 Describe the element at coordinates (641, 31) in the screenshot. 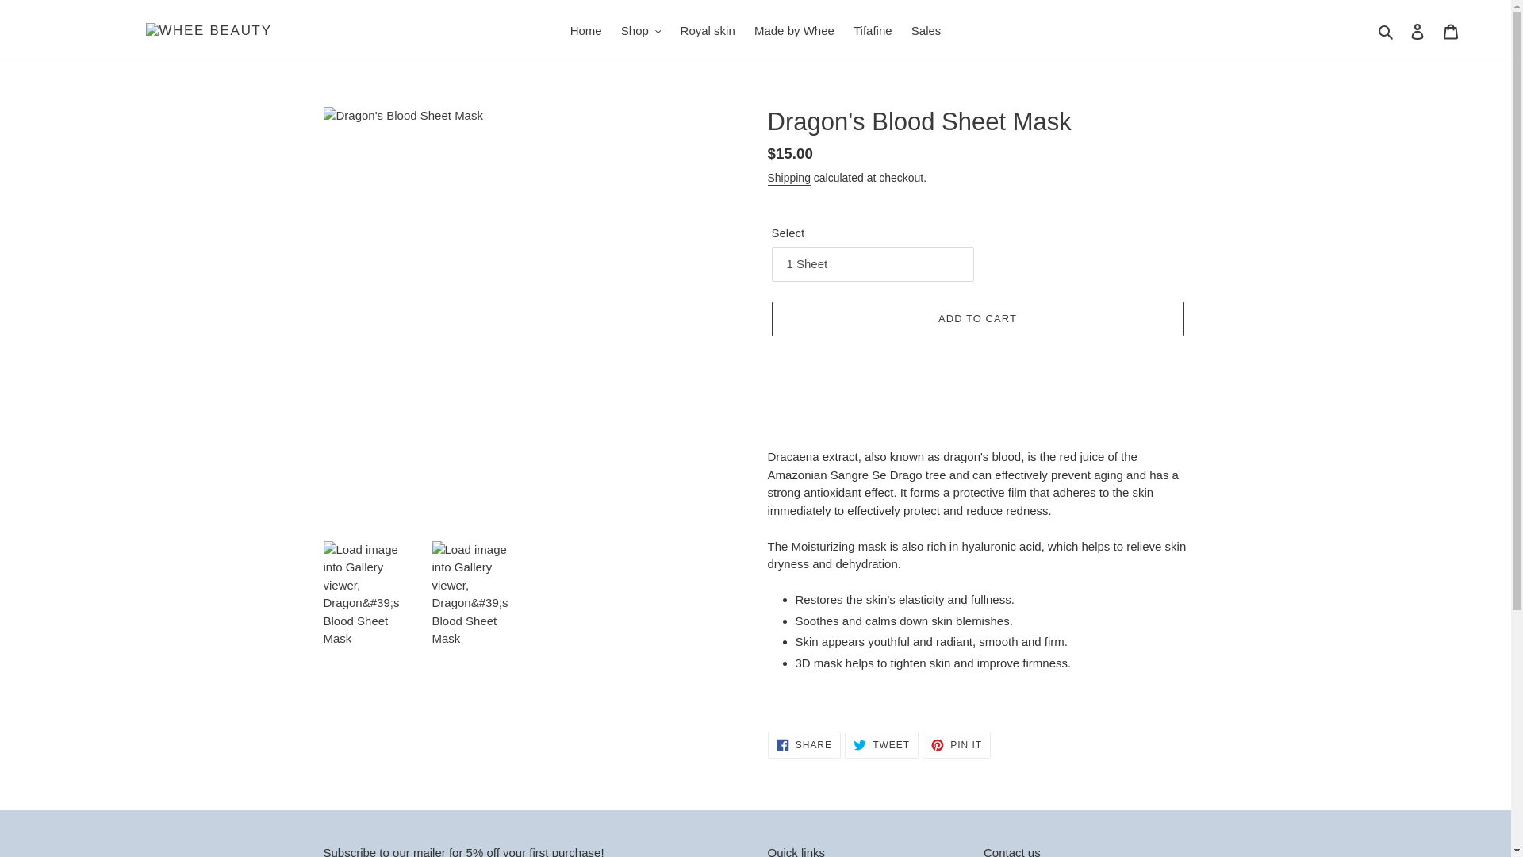

I see `Shop` at that location.